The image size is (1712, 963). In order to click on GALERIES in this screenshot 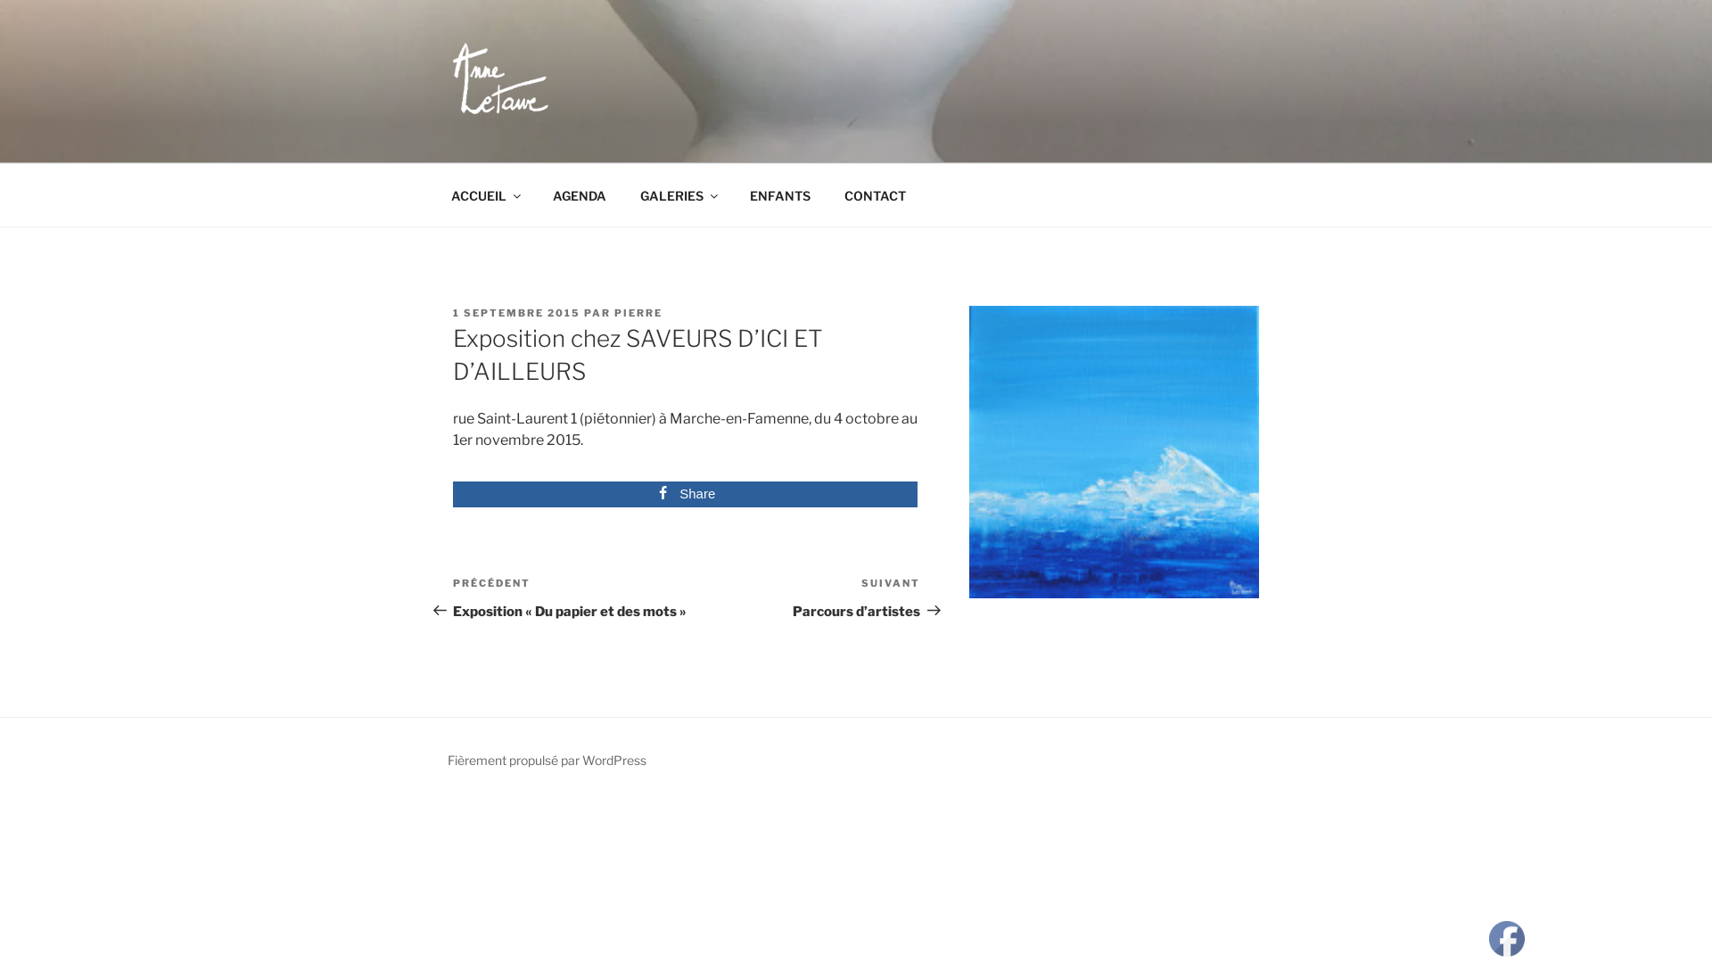, I will do `click(678, 194)`.